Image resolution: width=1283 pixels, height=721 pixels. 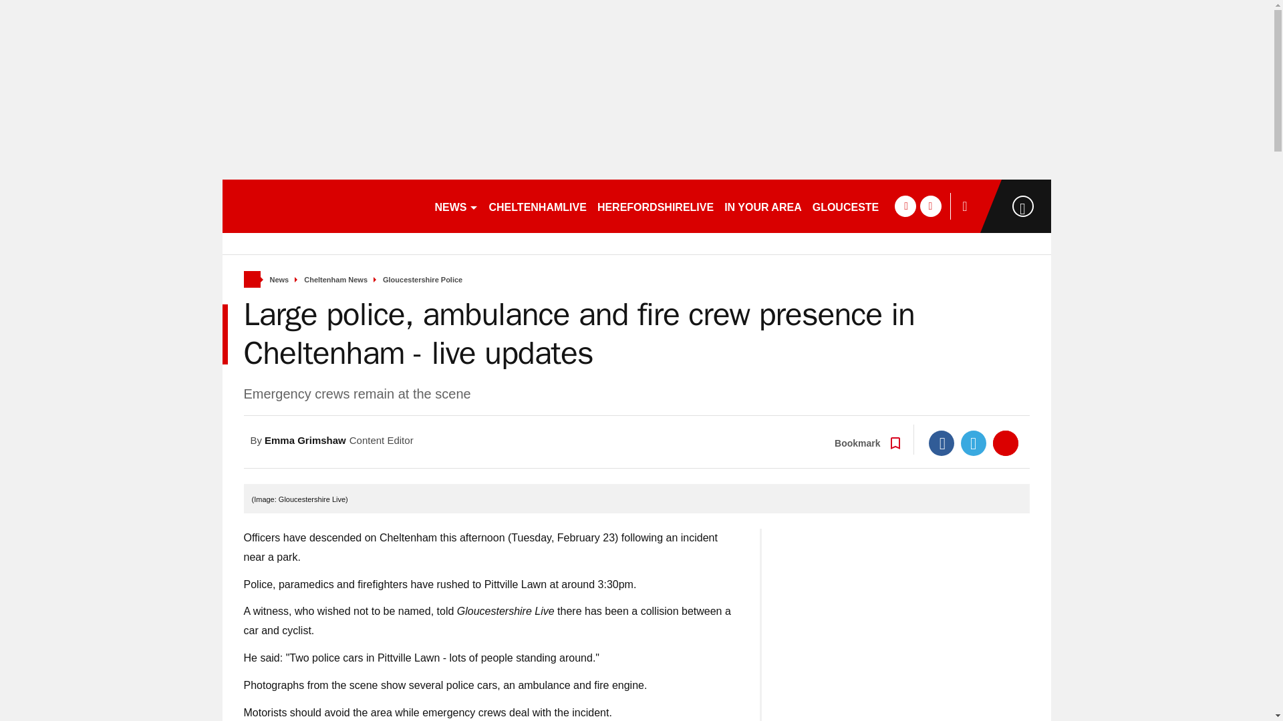 I want to click on HEREFORDSHIRELIVE, so click(x=655, y=206).